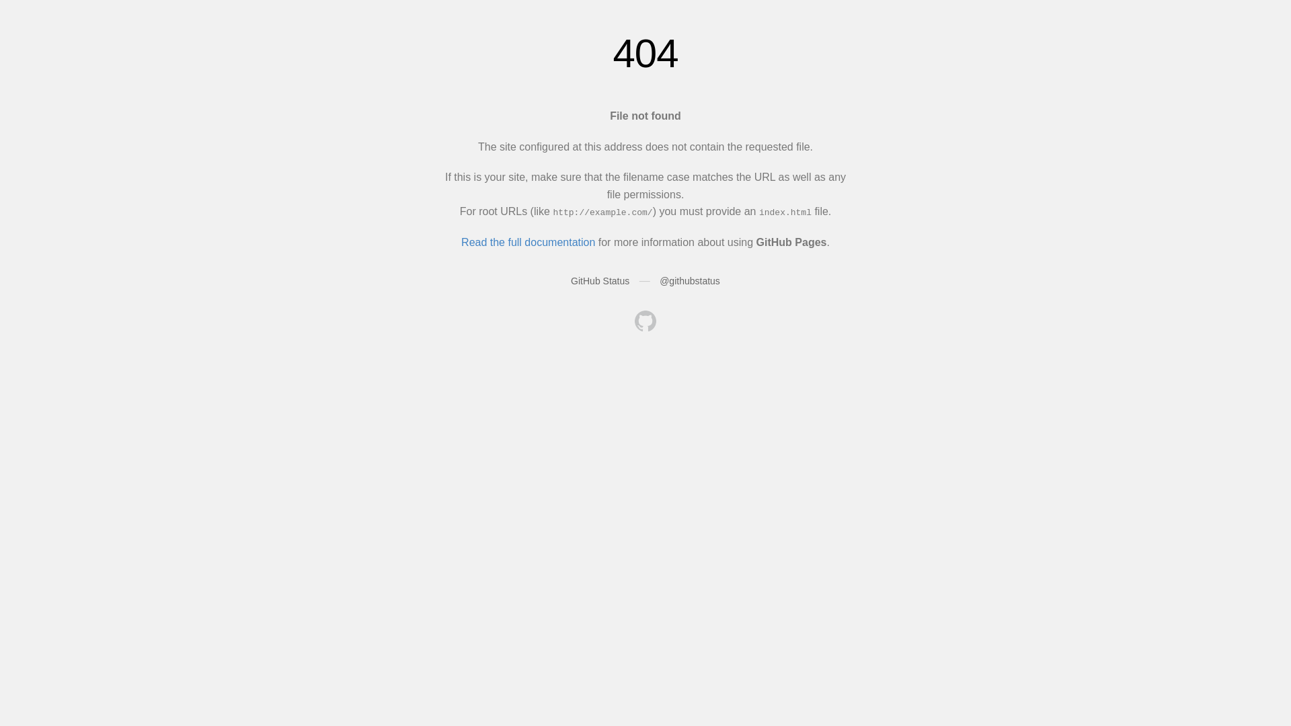 Image resolution: width=1291 pixels, height=726 pixels. Describe the element at coordinates (529, 242) in the screenshot. I see `Read the full documentation` at that location.